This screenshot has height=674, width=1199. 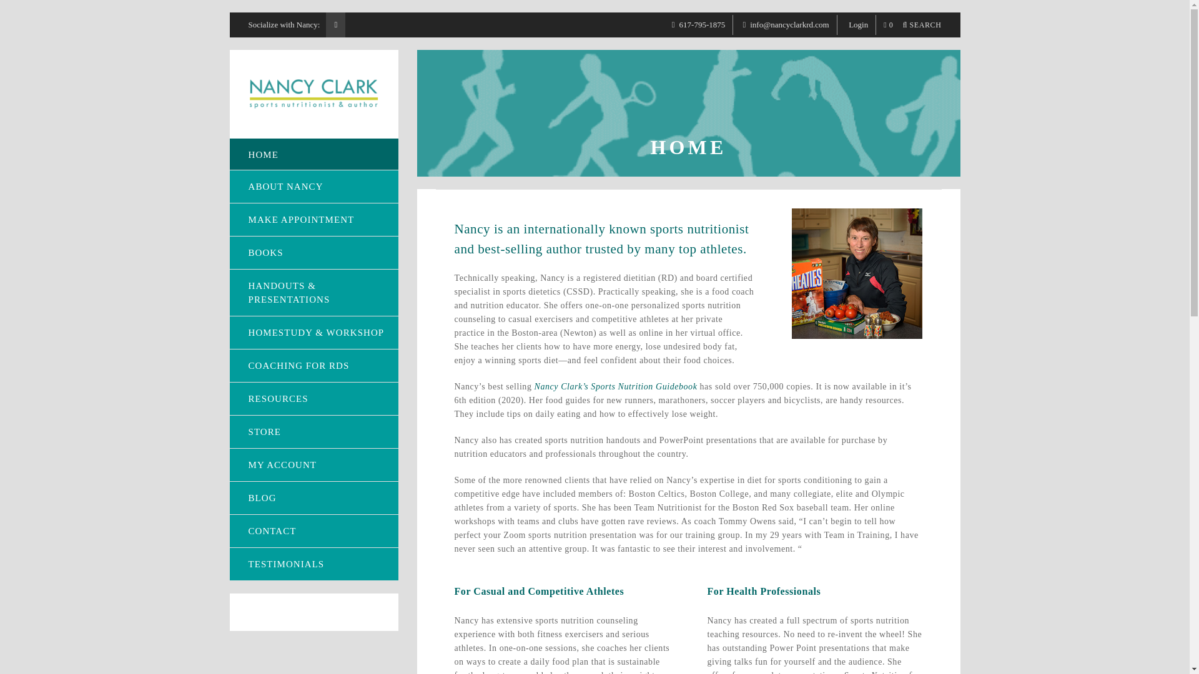 I want to click on STORE, so click(x=313, y=432).